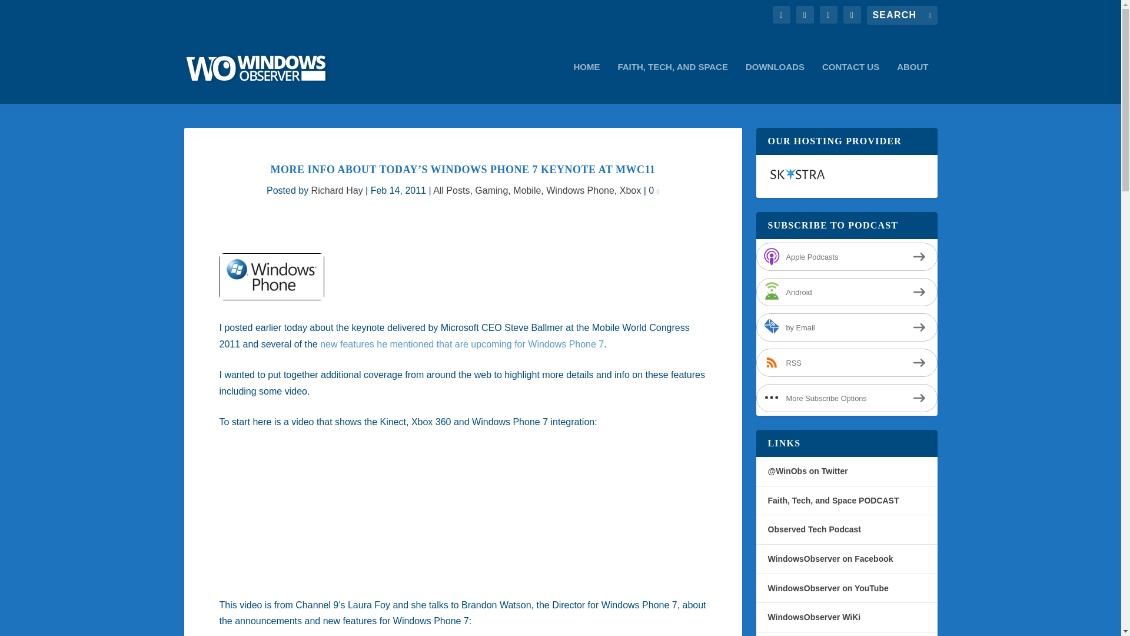 The width and height of the screenshot is (1130, 636). I want to click on Richard Hay, so click(337, 190).